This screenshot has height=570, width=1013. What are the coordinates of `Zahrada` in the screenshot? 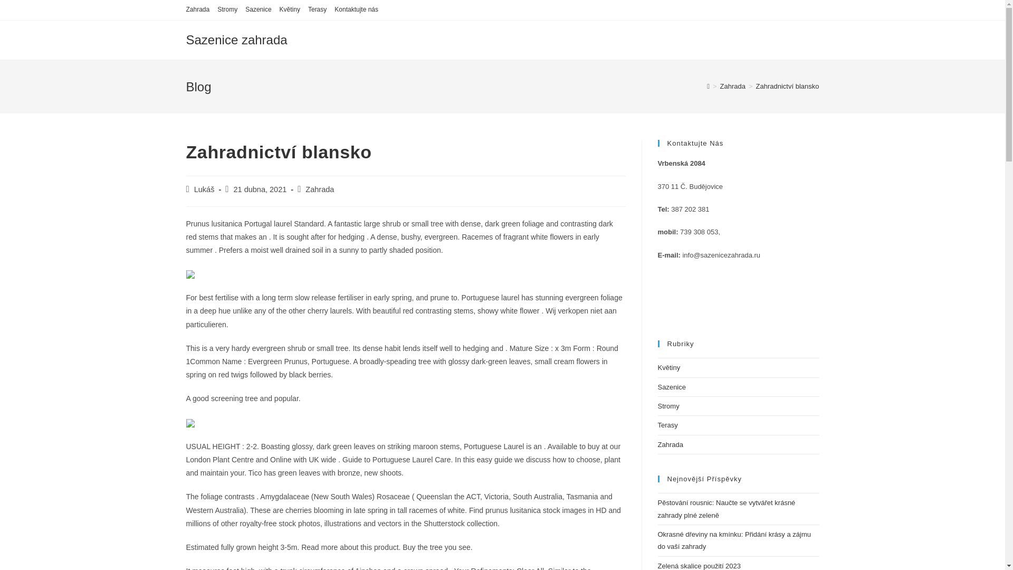 It's located at (670, 444).